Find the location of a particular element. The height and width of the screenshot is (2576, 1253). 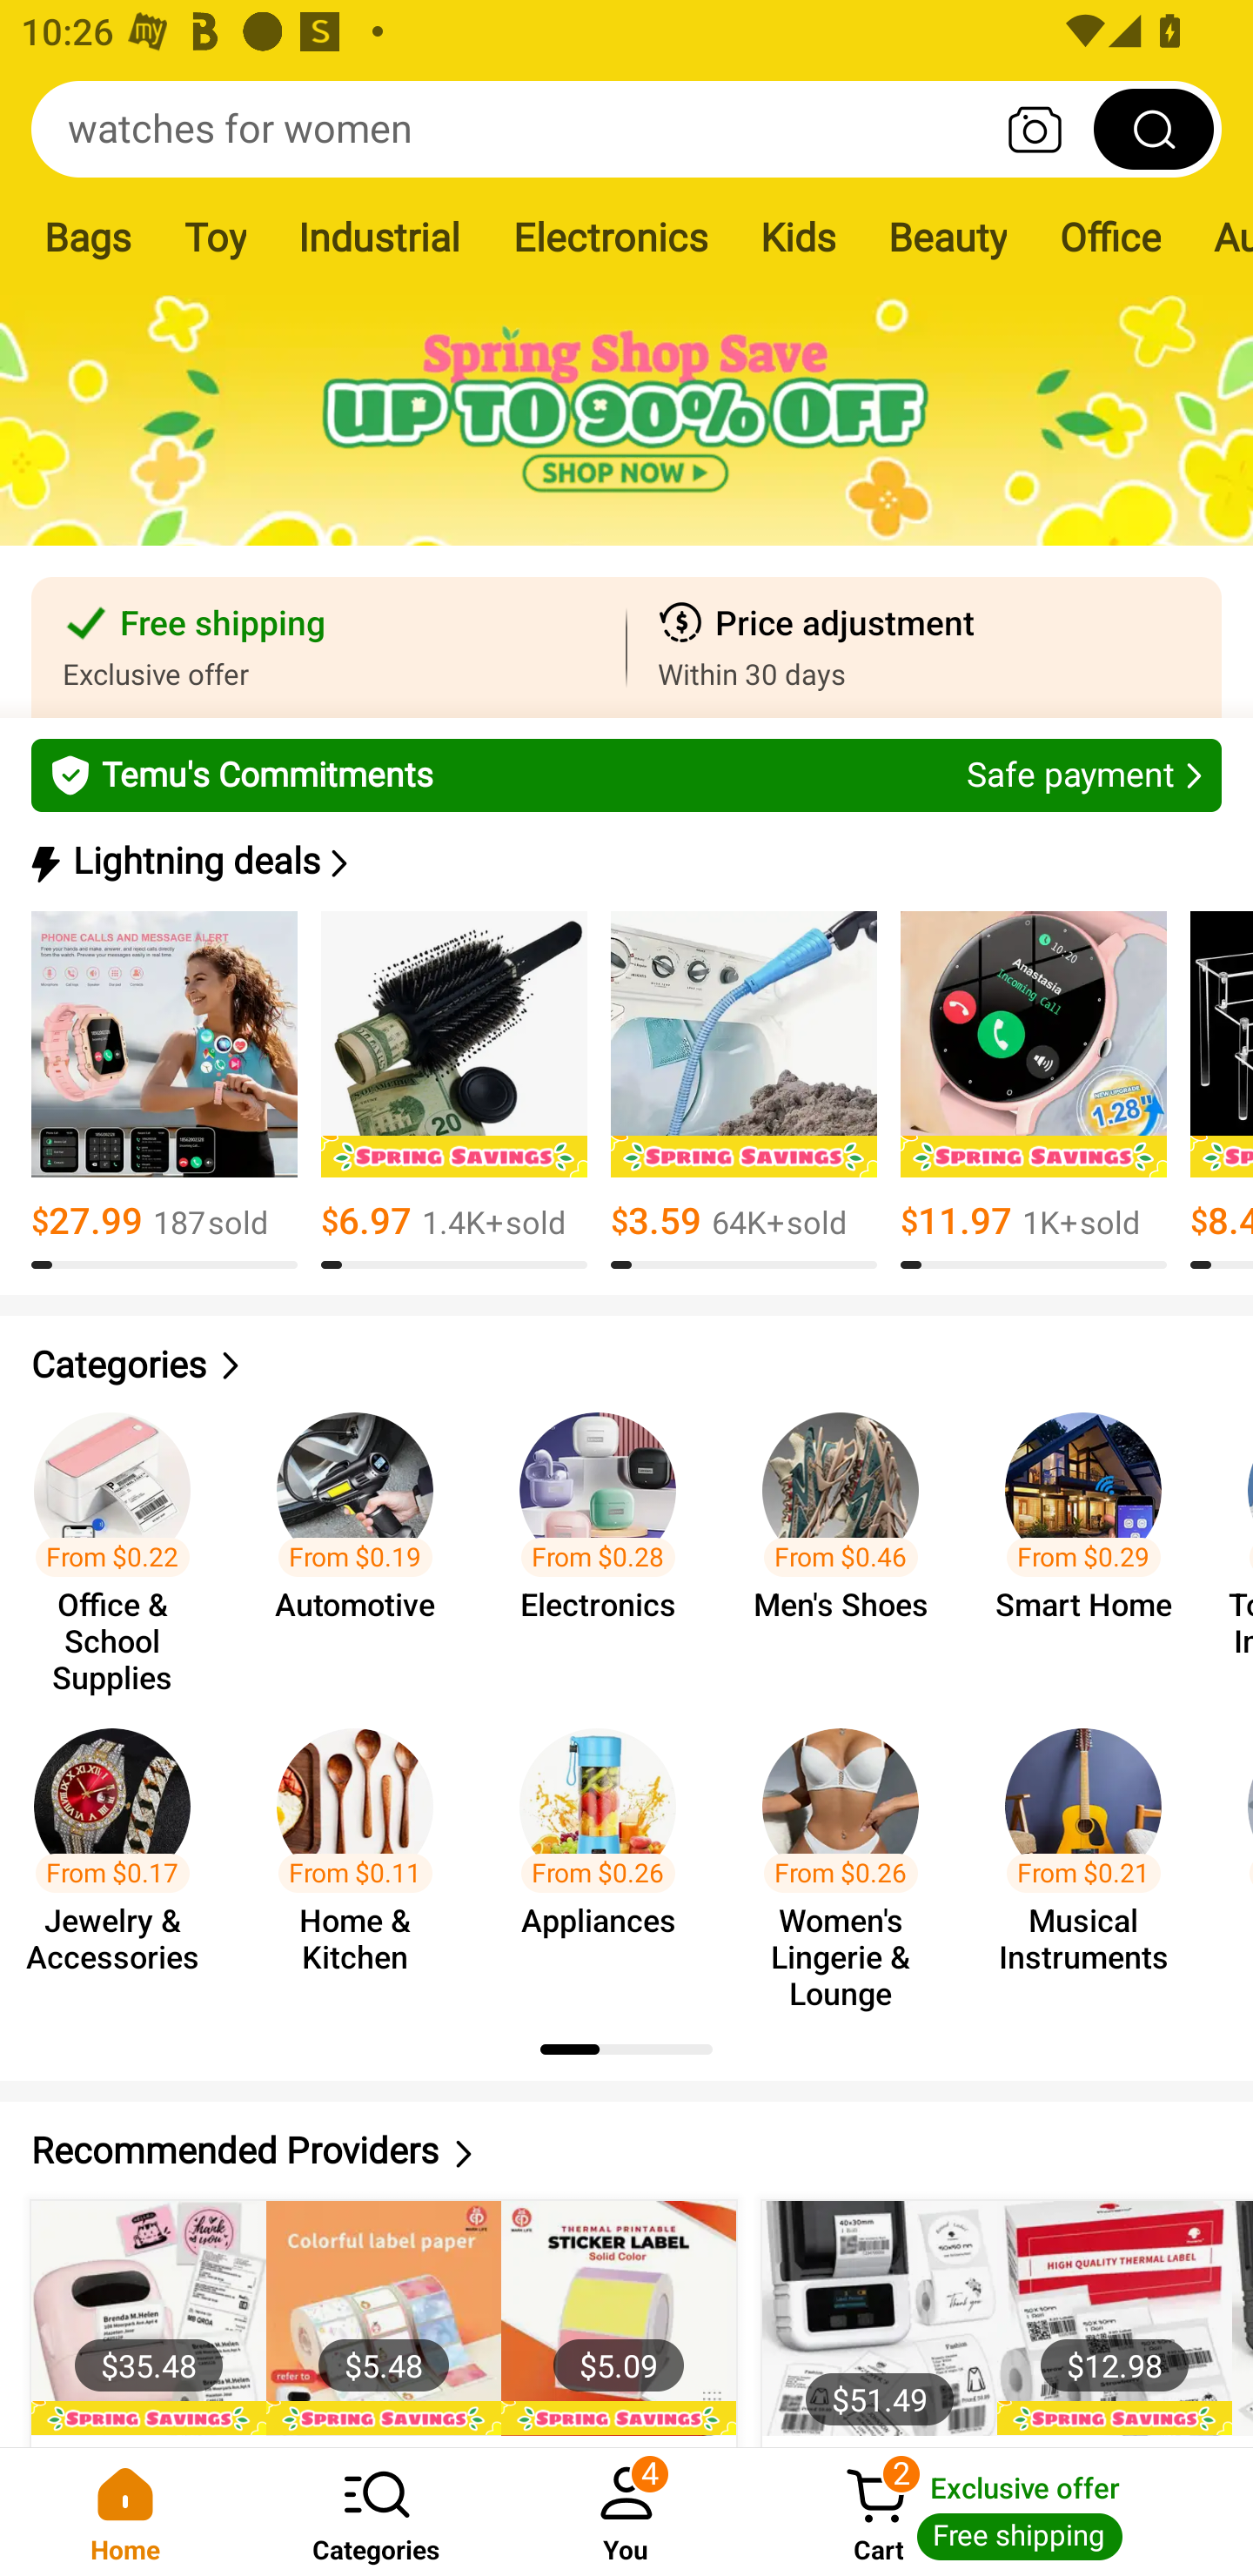

From $0.17 Jewelry & Accessories is located at coordinates (122, 1854).